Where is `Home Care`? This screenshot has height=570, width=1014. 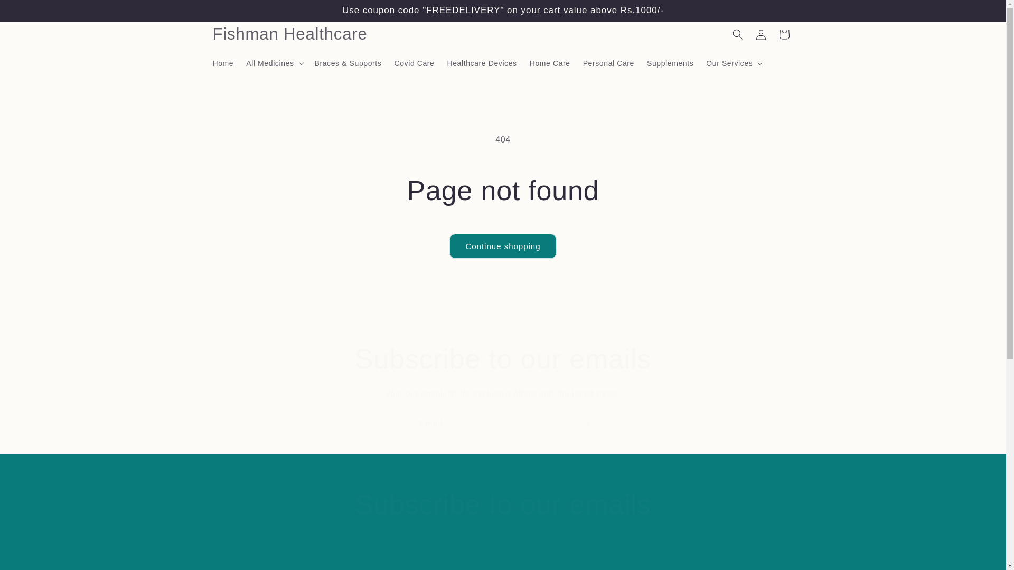
Home Care is located at coordinates (550, 63).